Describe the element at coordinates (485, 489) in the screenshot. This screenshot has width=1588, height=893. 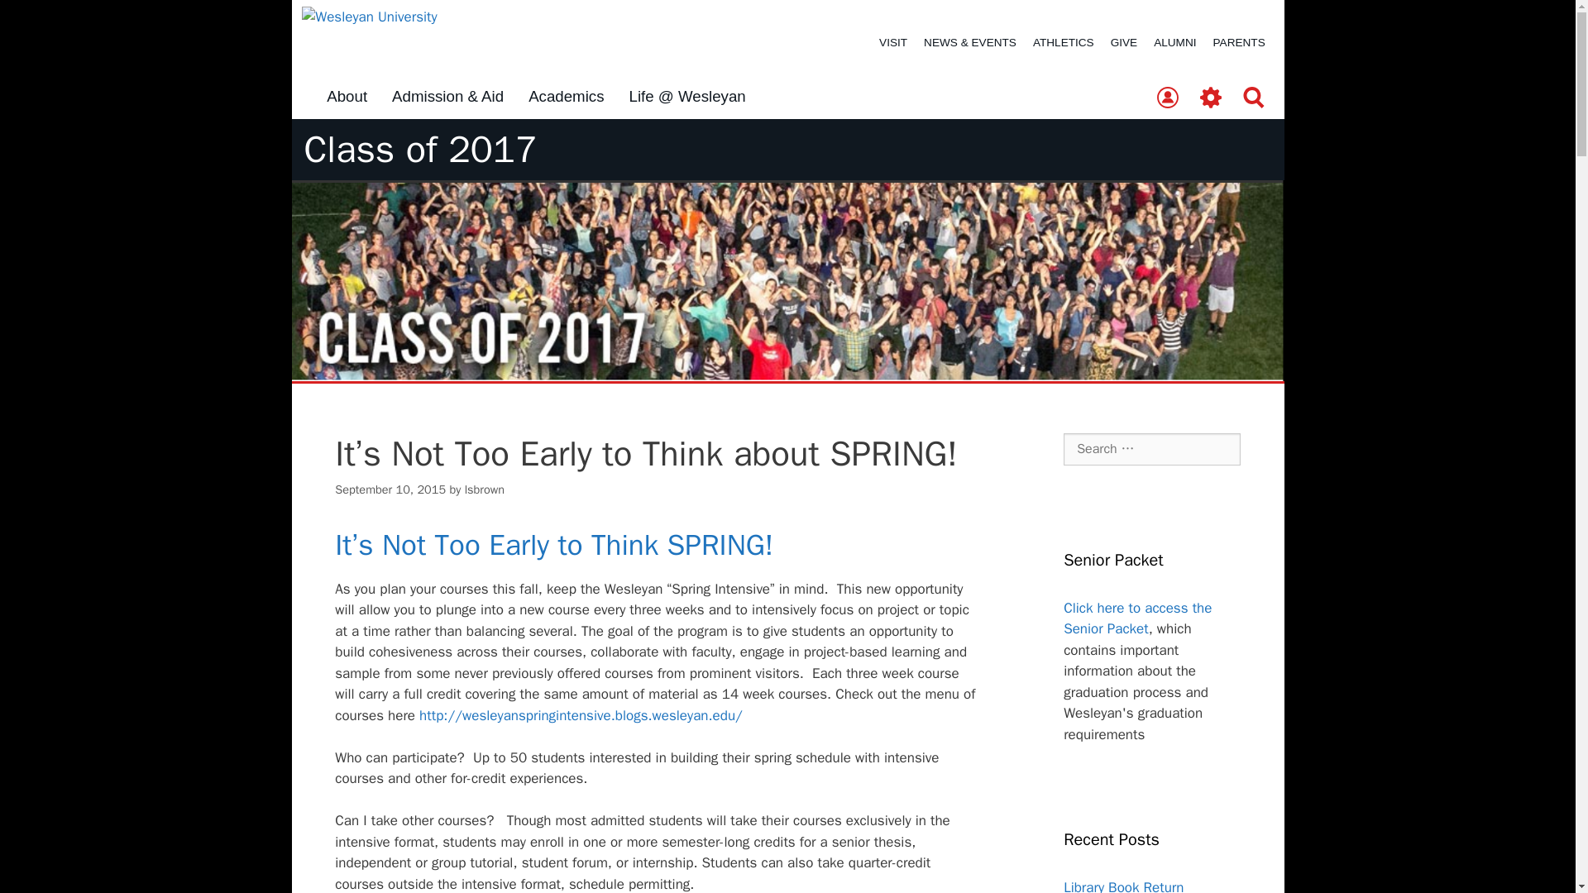
I see `View all posts by lsbrown` at that location.